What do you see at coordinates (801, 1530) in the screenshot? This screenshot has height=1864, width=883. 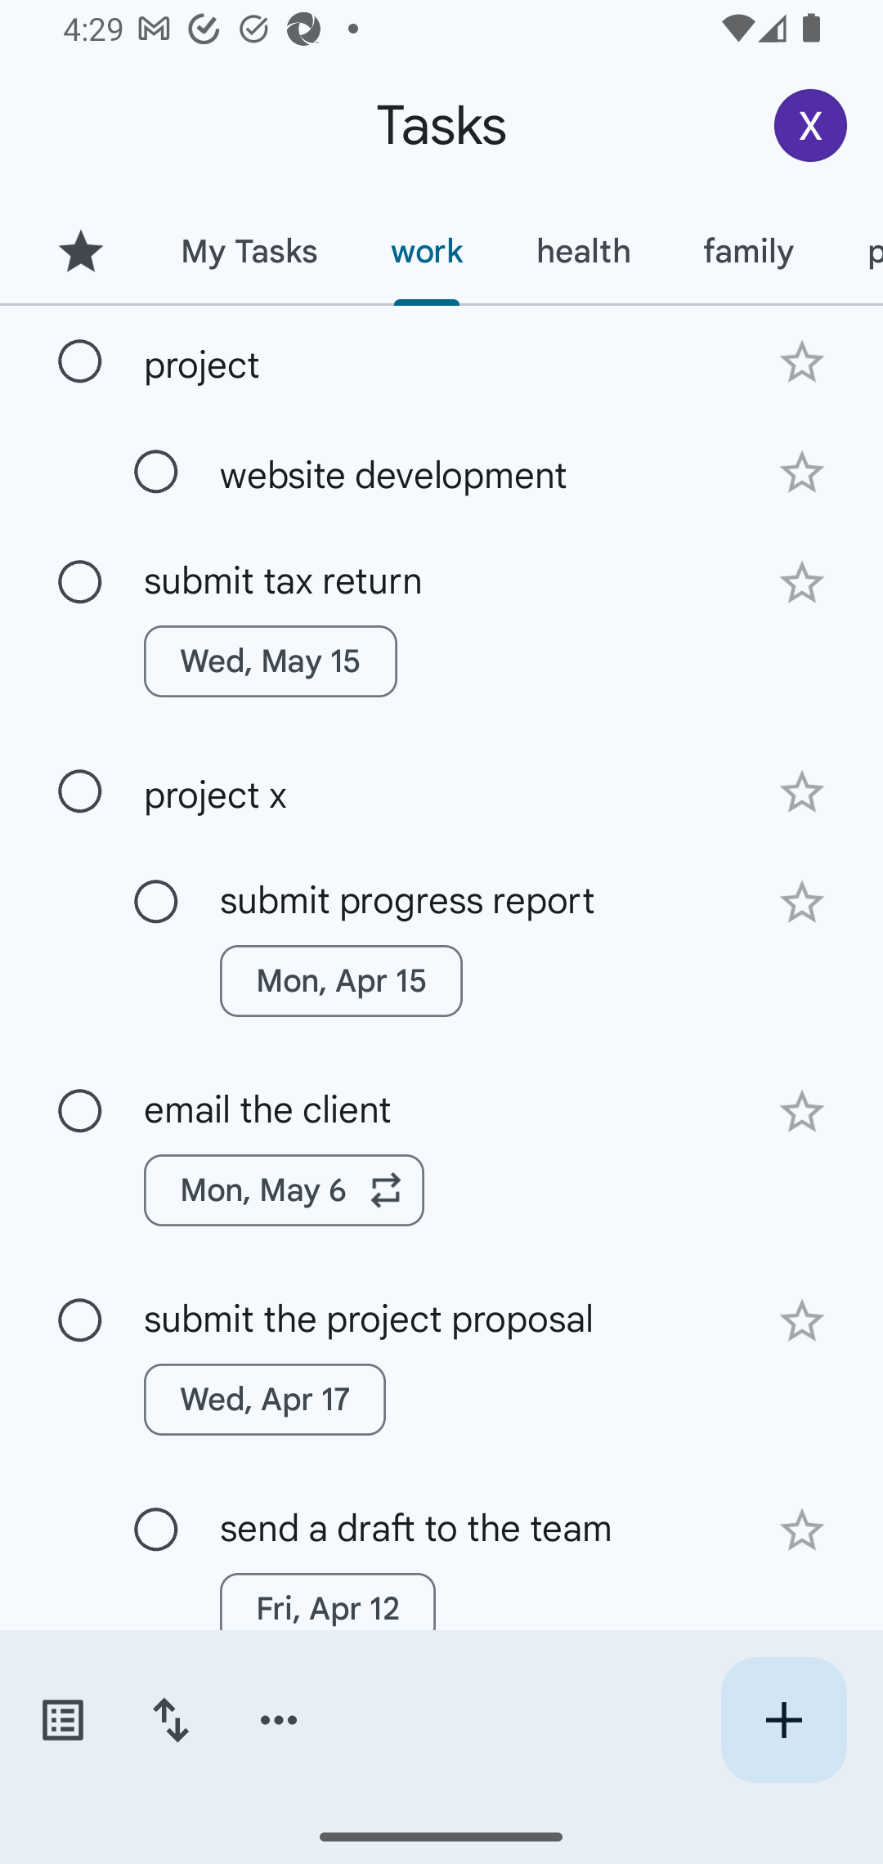 I see `Add star` at bounding box center [801, 1530].